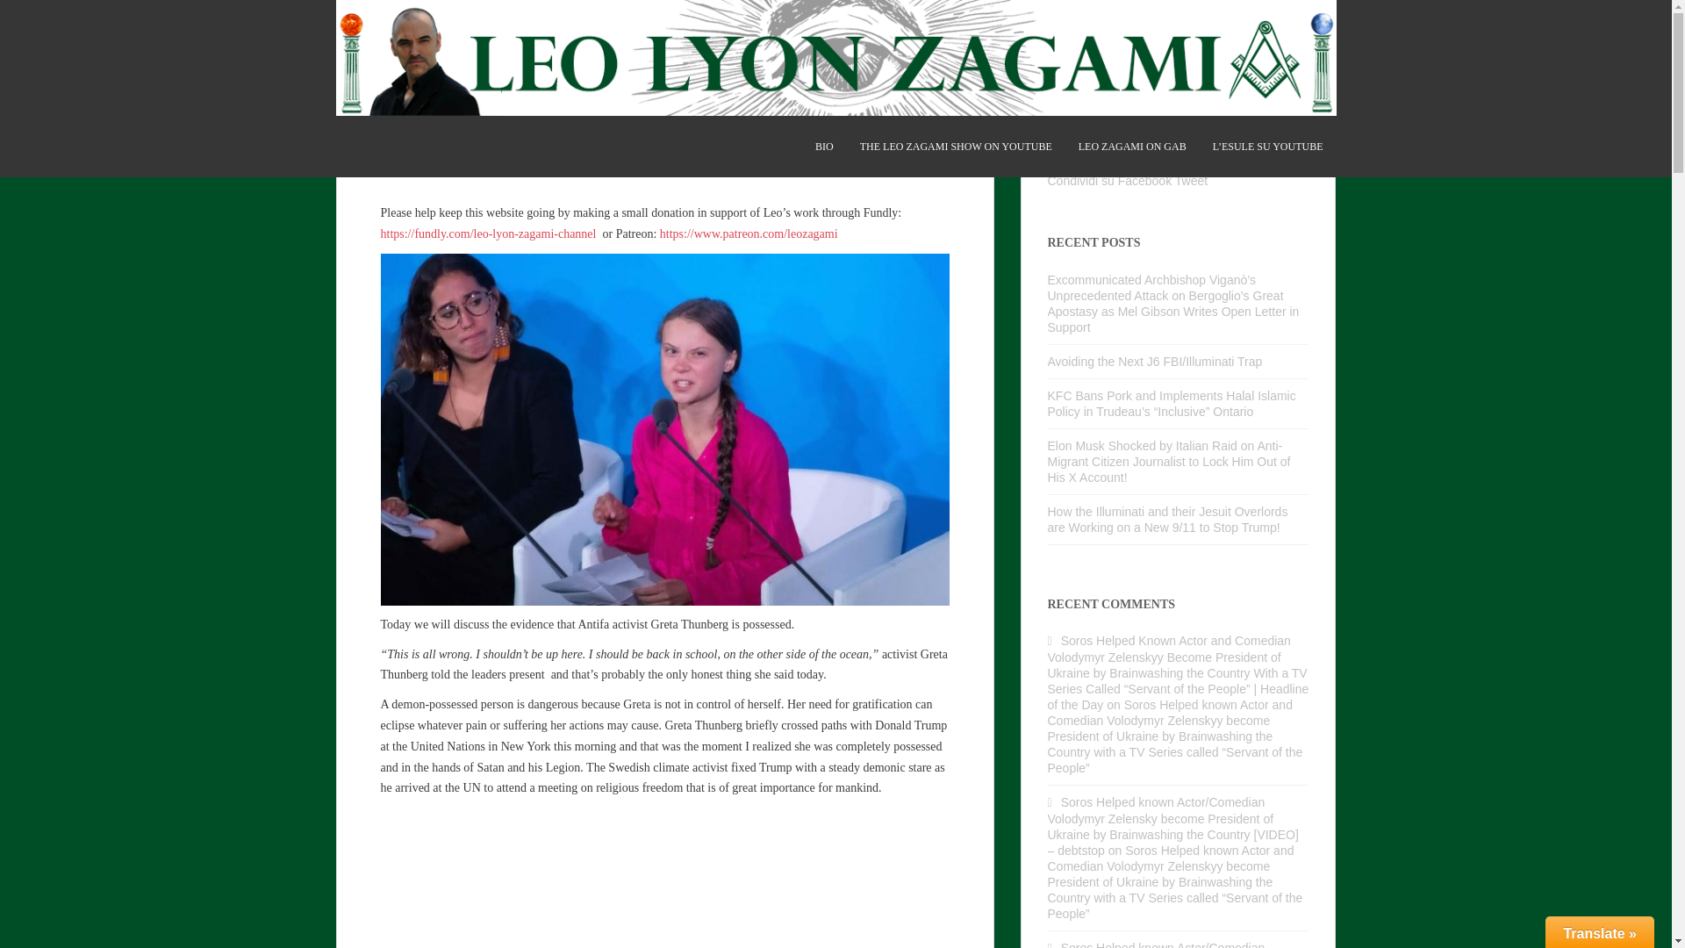 The width and height of the screenshot is (1685, 948). What do you see at coordinates (1294, 77) in the screenshot?
I see `Search` at bounding box center [1294, 77].